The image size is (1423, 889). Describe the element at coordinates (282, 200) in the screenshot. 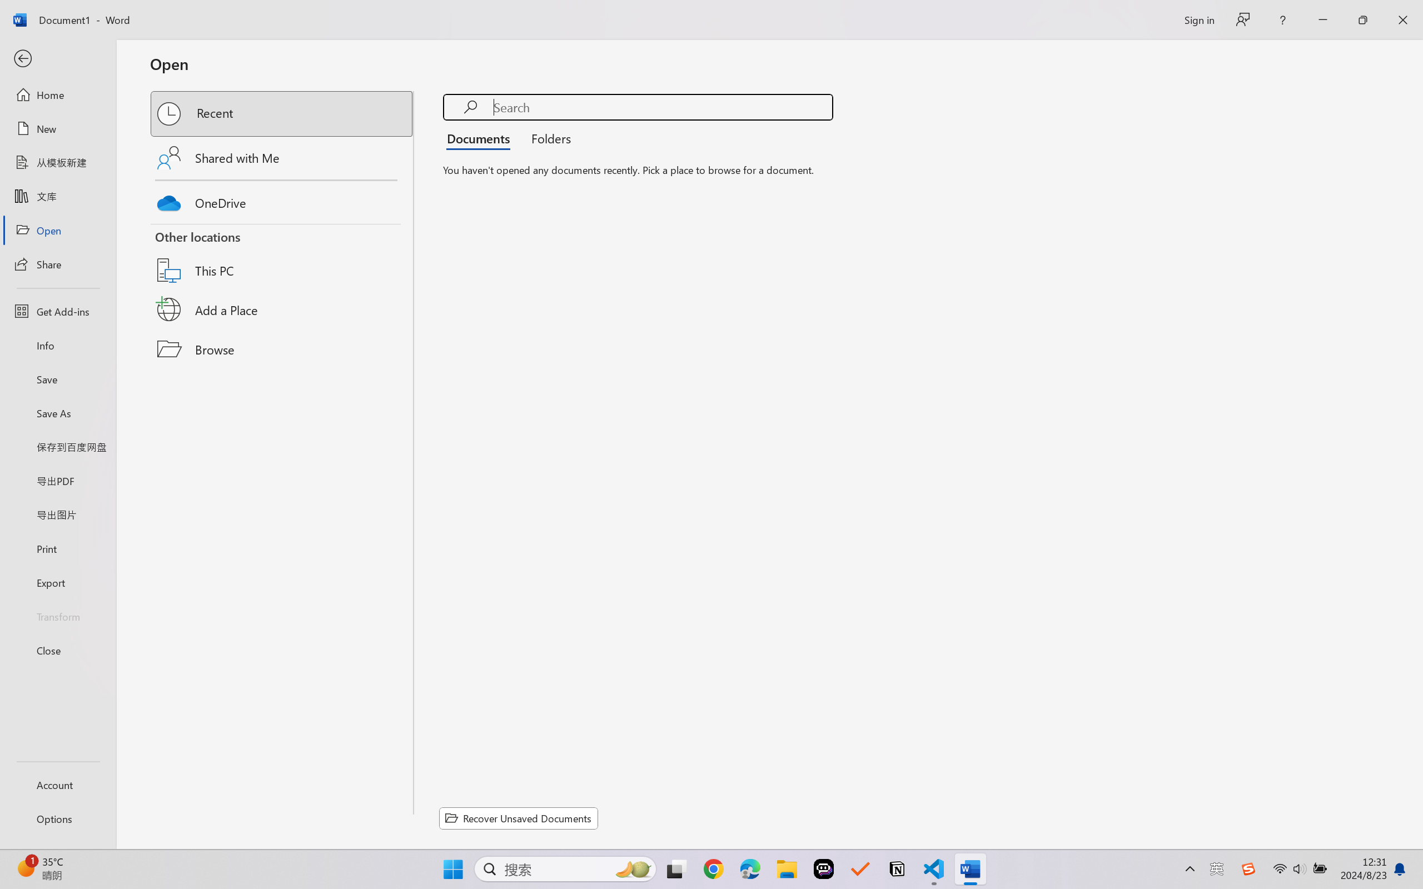

I see `OneDrive` at that location.